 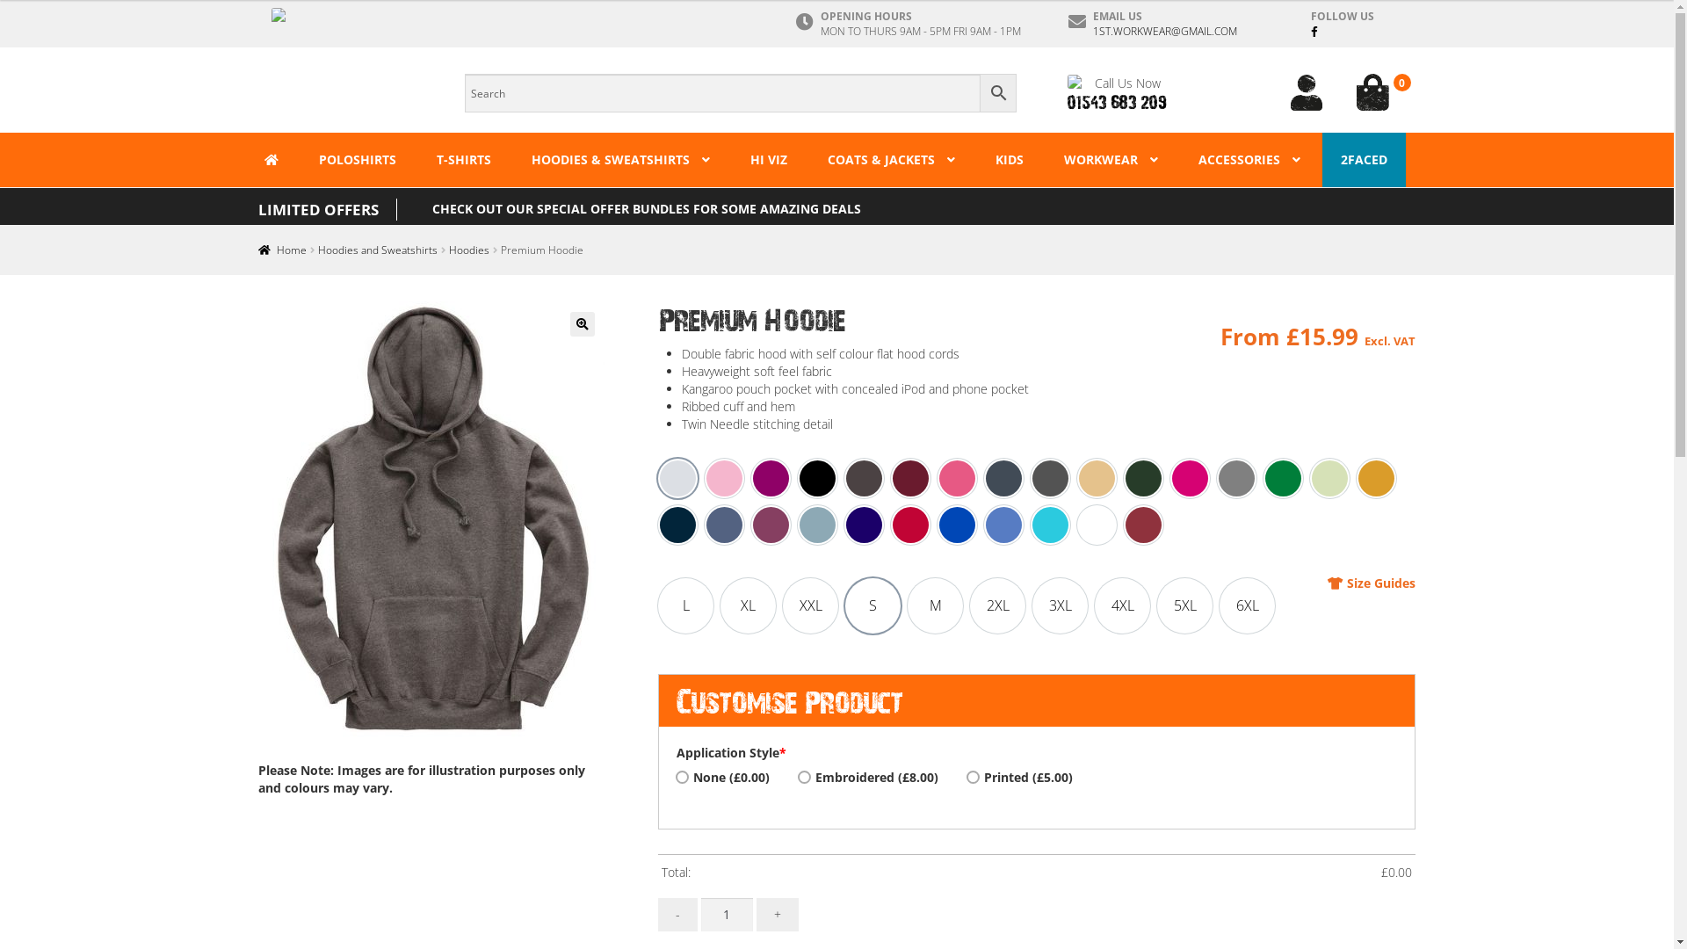 I want to click on Cool Grey, so click(x=1051, y=478).